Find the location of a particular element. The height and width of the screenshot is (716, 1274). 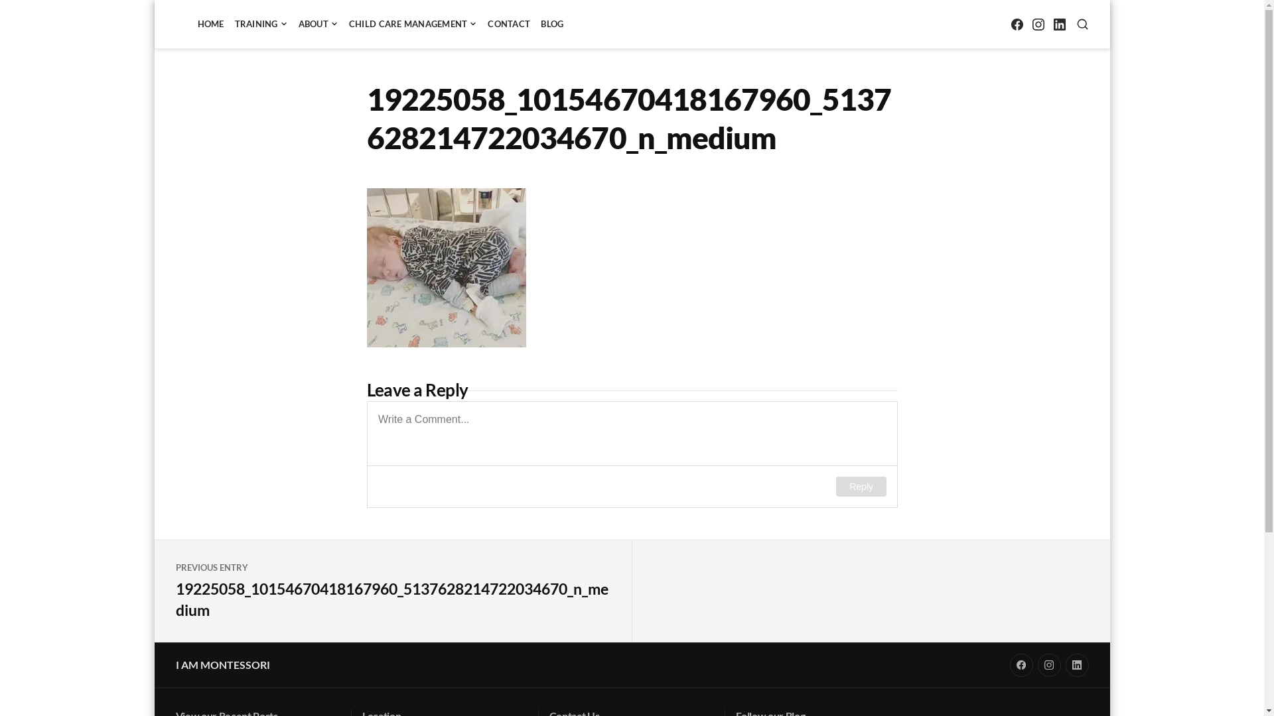

Instagram is located at coordinates (1050, 666).